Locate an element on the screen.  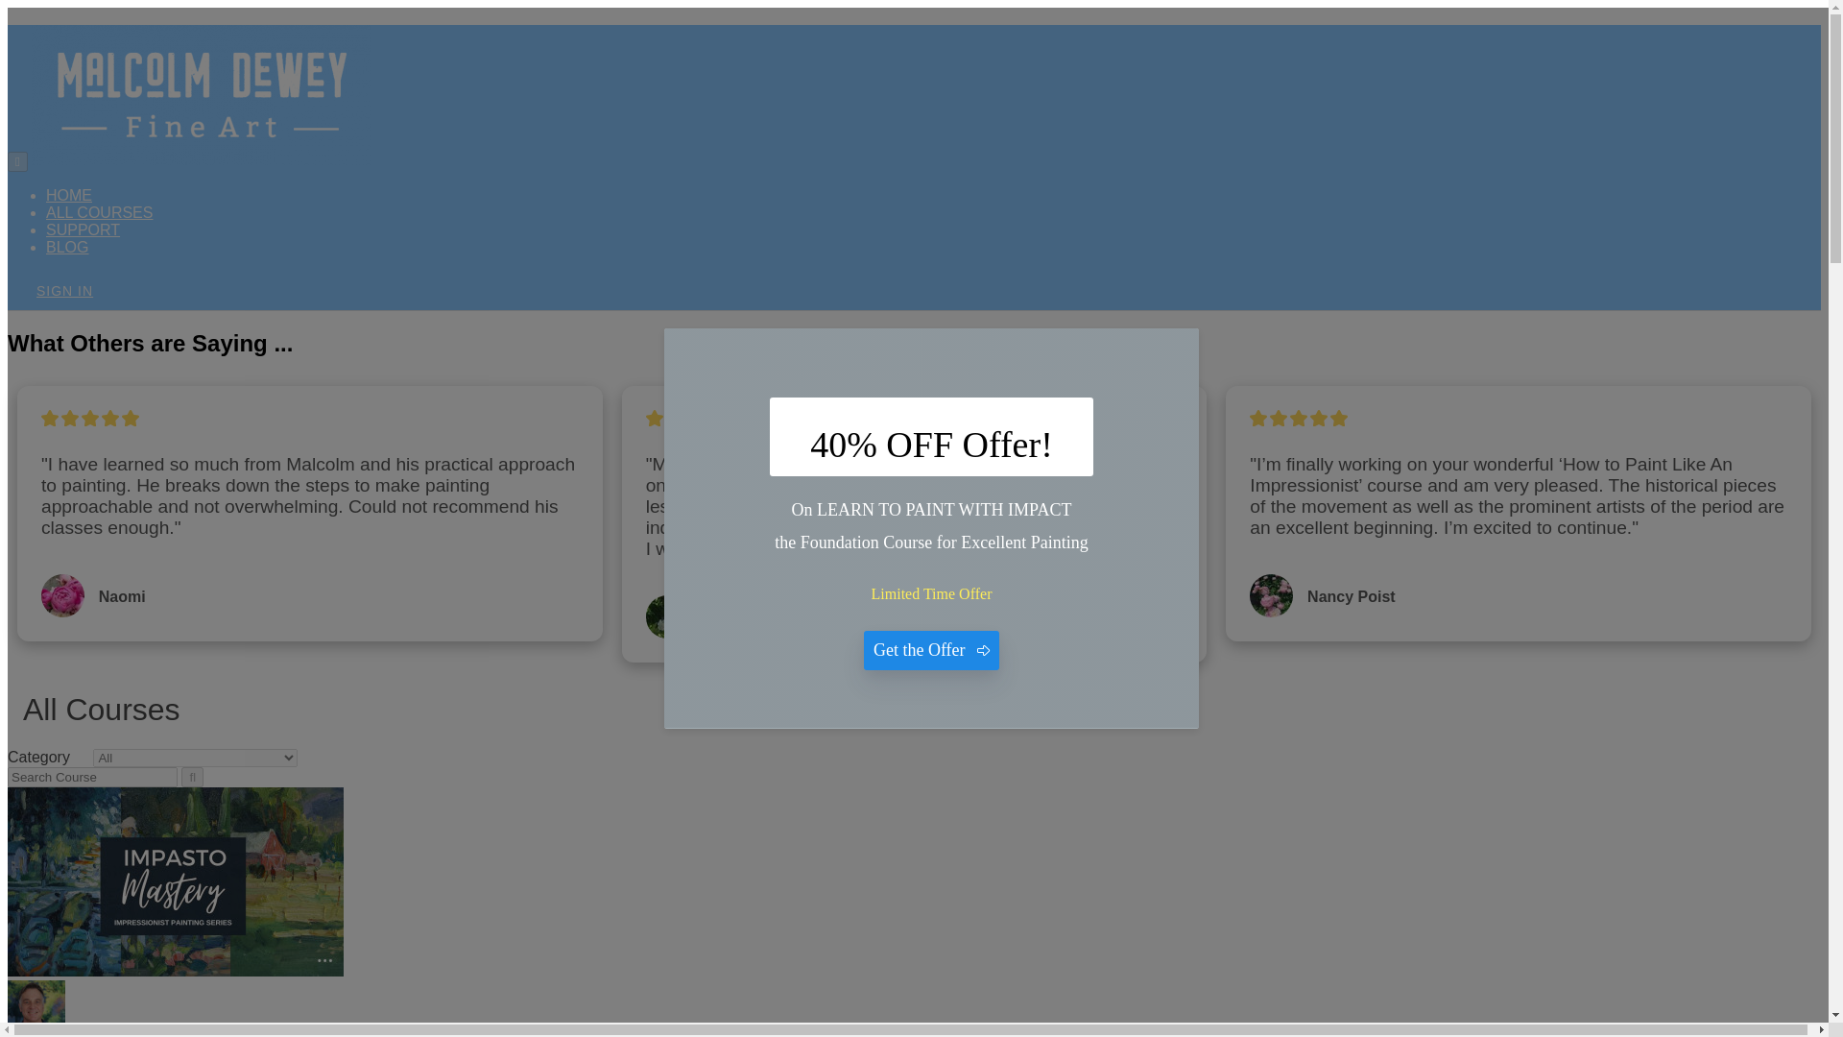
ALL COURSES is located at coordinates (100, 212).